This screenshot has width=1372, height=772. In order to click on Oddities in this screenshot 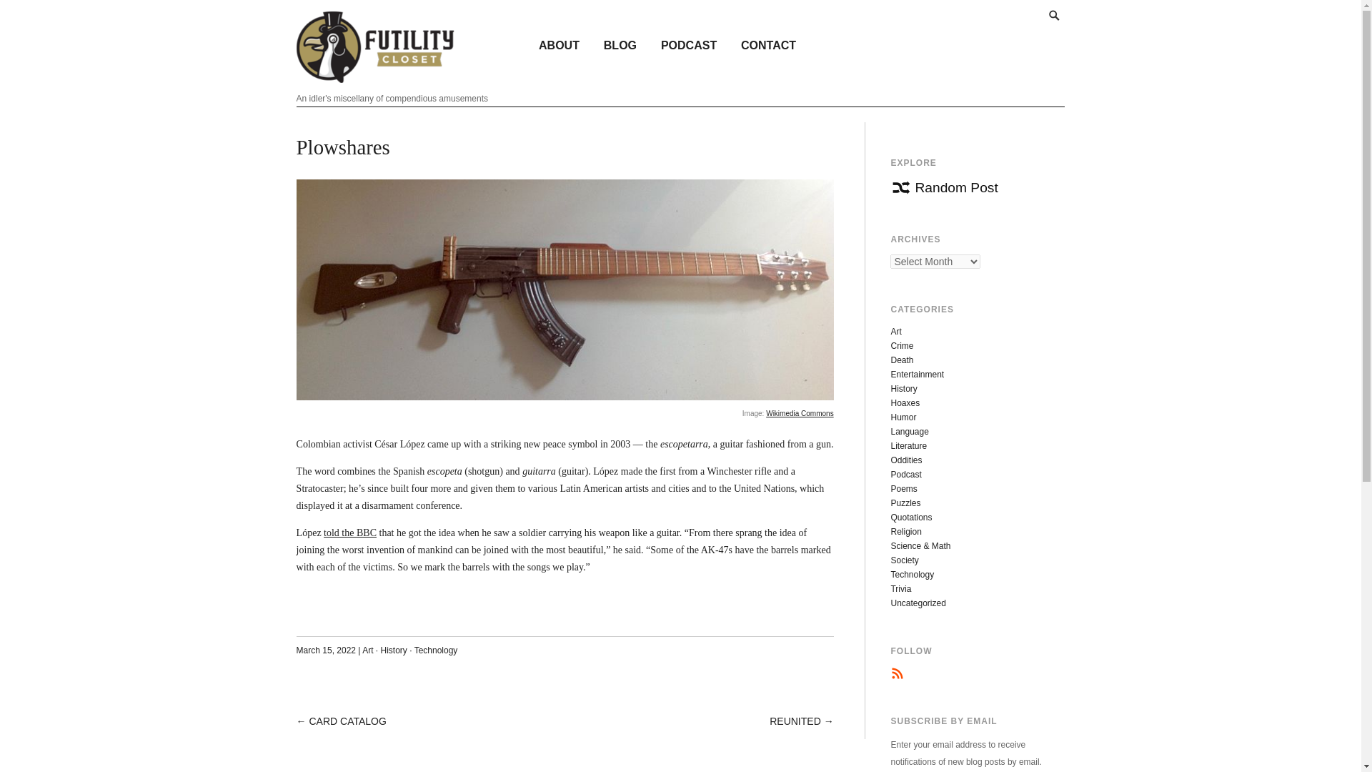, I will do `click(906, 460)`.